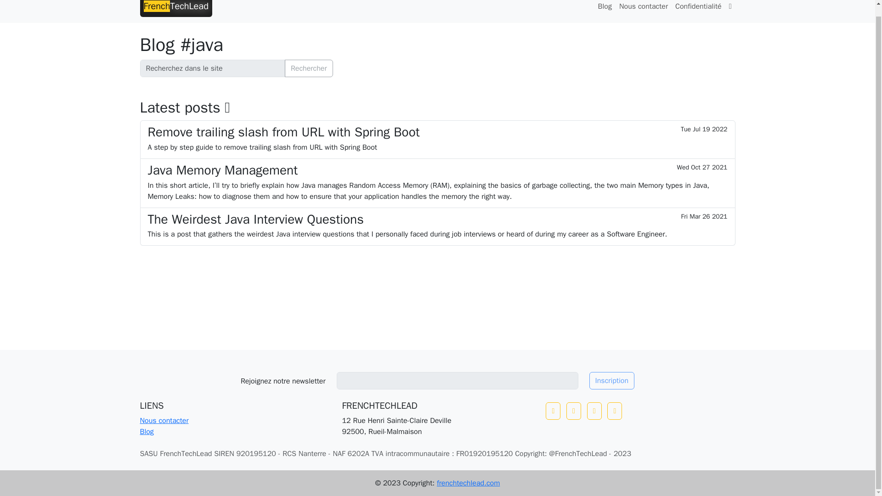 This screenshot has width=882, height=496. I want to click on FrenchTechLead, so click(175, 10).